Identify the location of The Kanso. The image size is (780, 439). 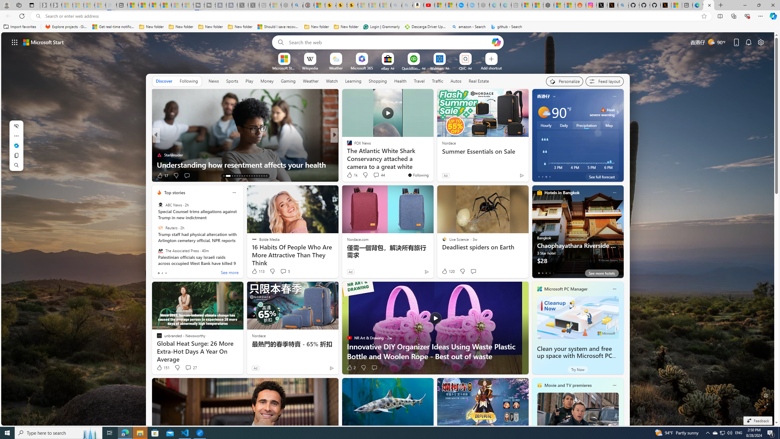
(346, 145).